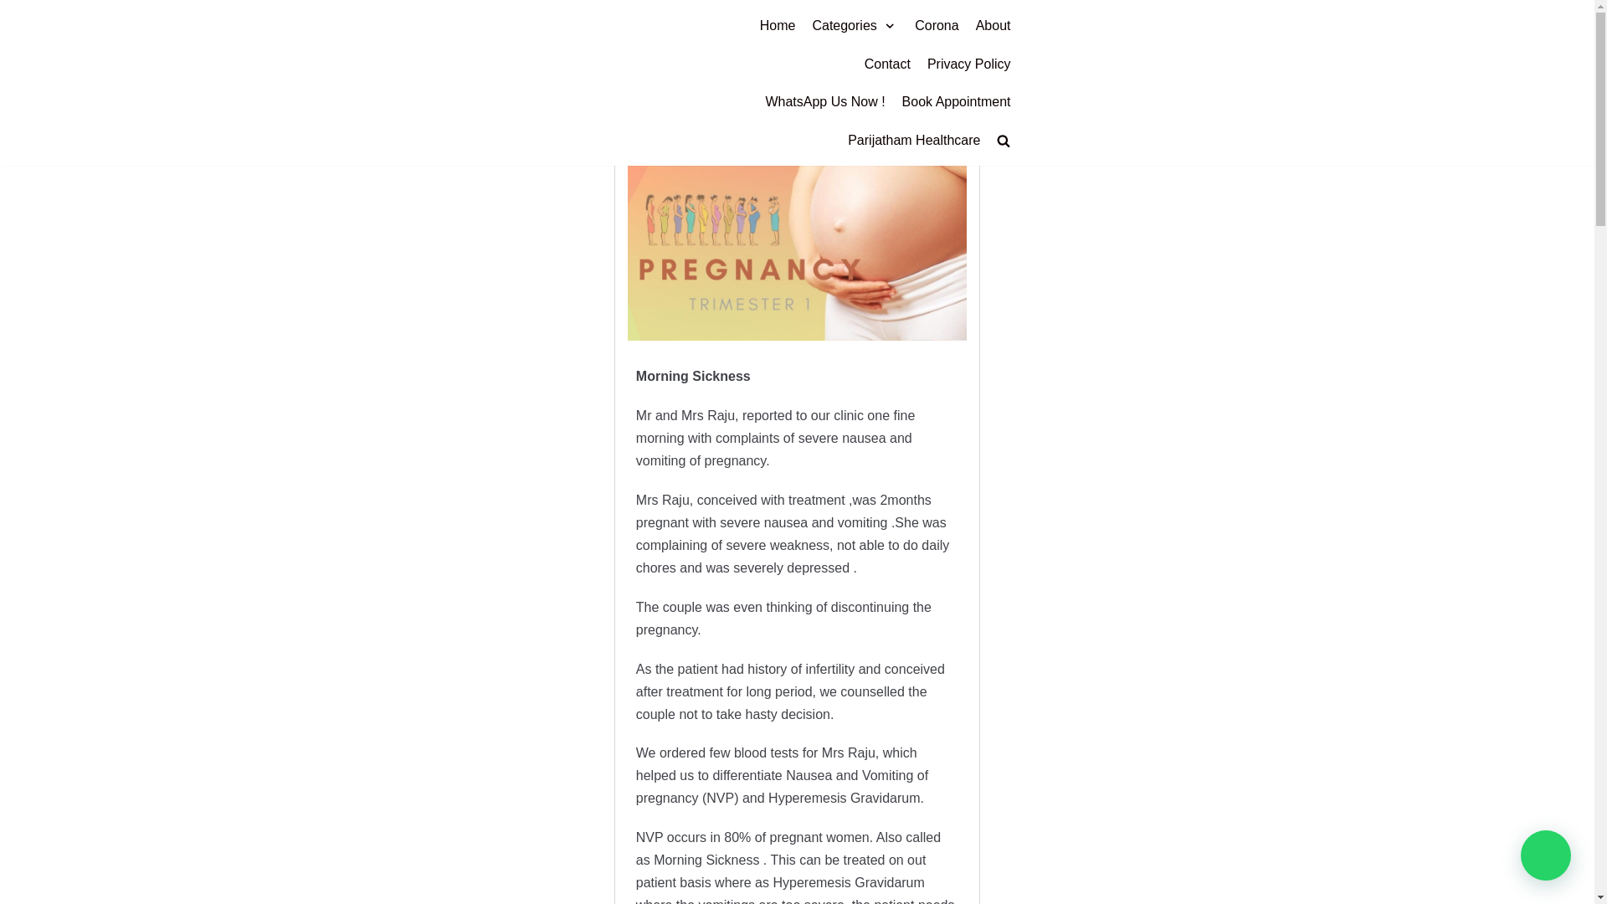 Image resolution: width=1607 pixels, height=904 pixels. What do you see at coordinates (936, 26) in the screenshot?
I see `Corona` at bounding box center [936, 26].